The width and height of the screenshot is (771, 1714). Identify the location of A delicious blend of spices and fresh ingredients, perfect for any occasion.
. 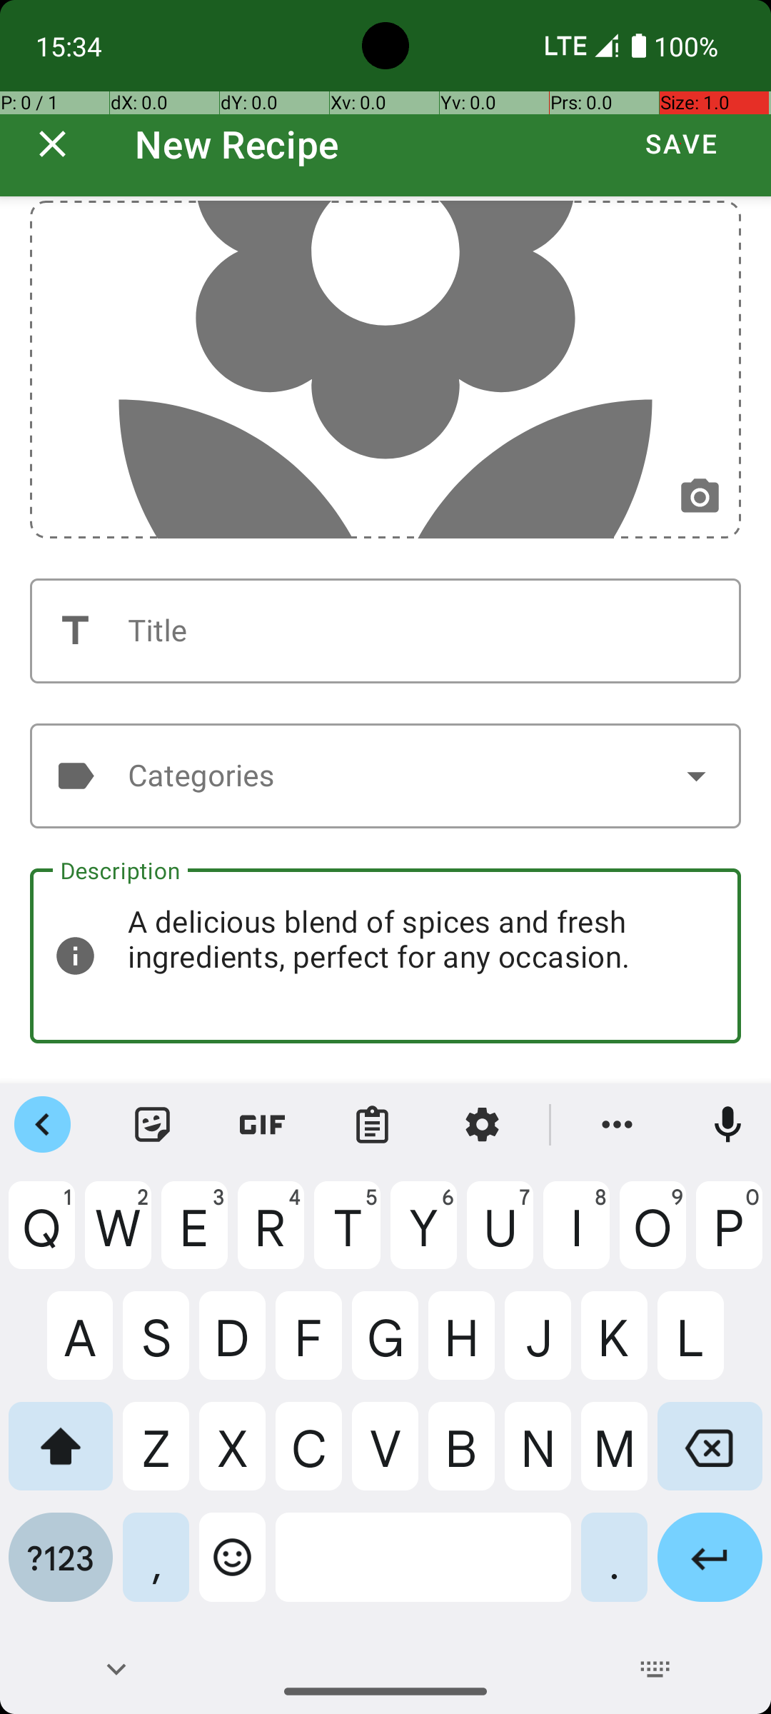
(385, 956).